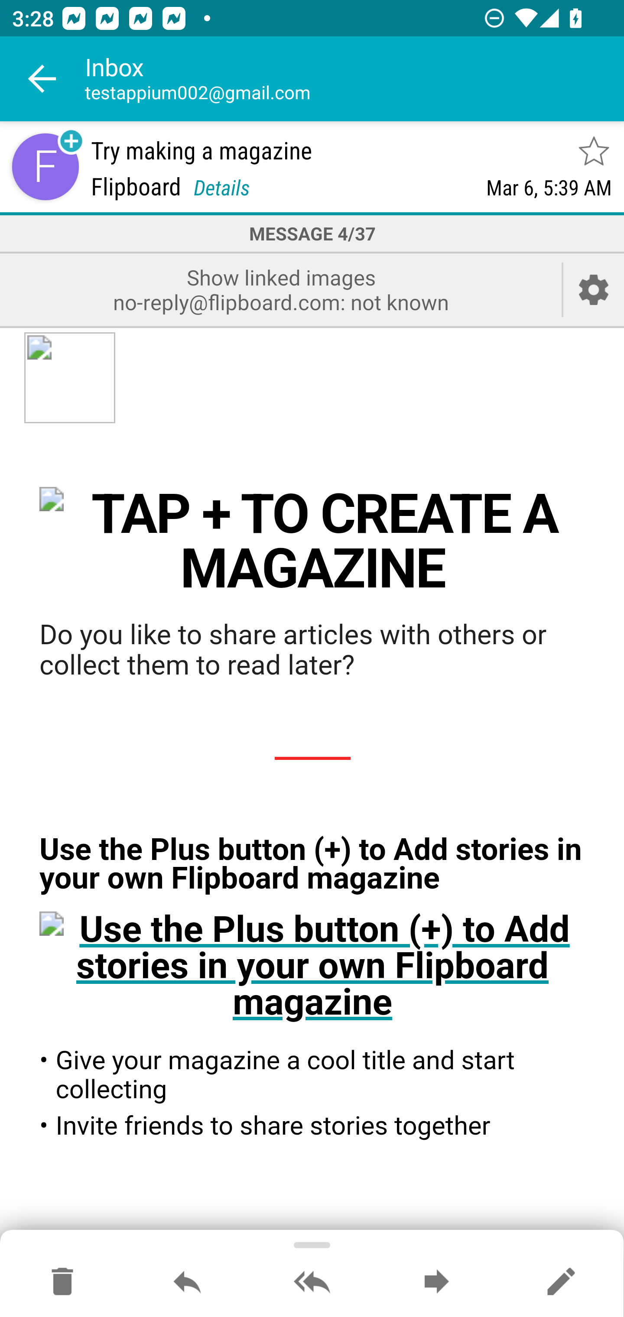 The width and height of the screenshot is (624, 1317). What do you see at coordinates (354, 79) in the screenshot?
I see `Inbox testappium002@gmail.com` at bounding box center [354, 79].